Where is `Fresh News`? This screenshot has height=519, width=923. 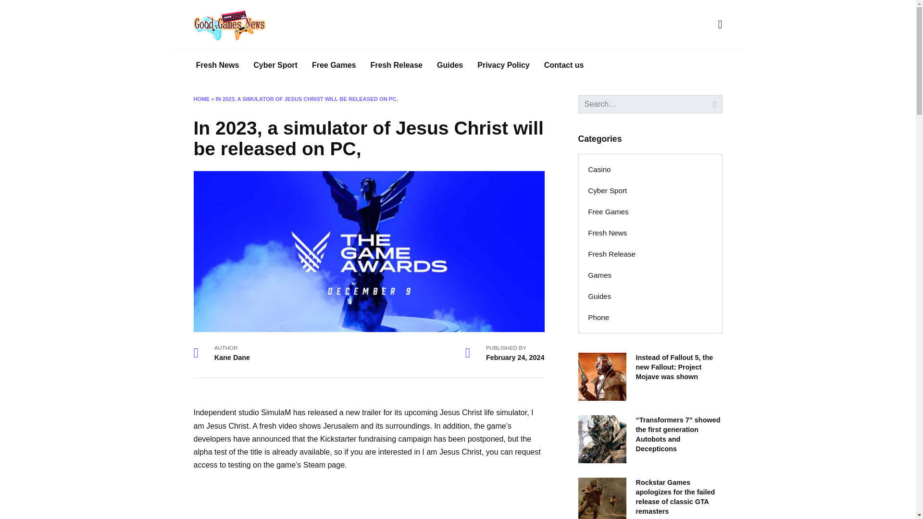
Fresh News is located at coordinates (217, 65).